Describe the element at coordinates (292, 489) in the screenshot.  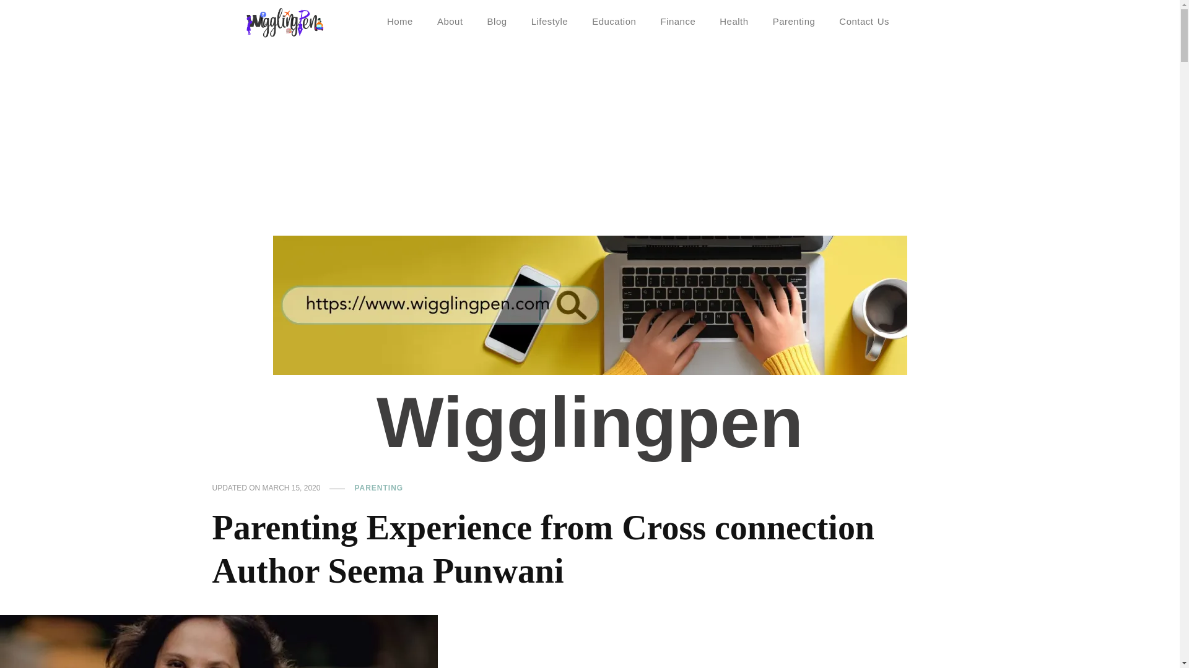
I see `MARCH 15, 2020` at that location.